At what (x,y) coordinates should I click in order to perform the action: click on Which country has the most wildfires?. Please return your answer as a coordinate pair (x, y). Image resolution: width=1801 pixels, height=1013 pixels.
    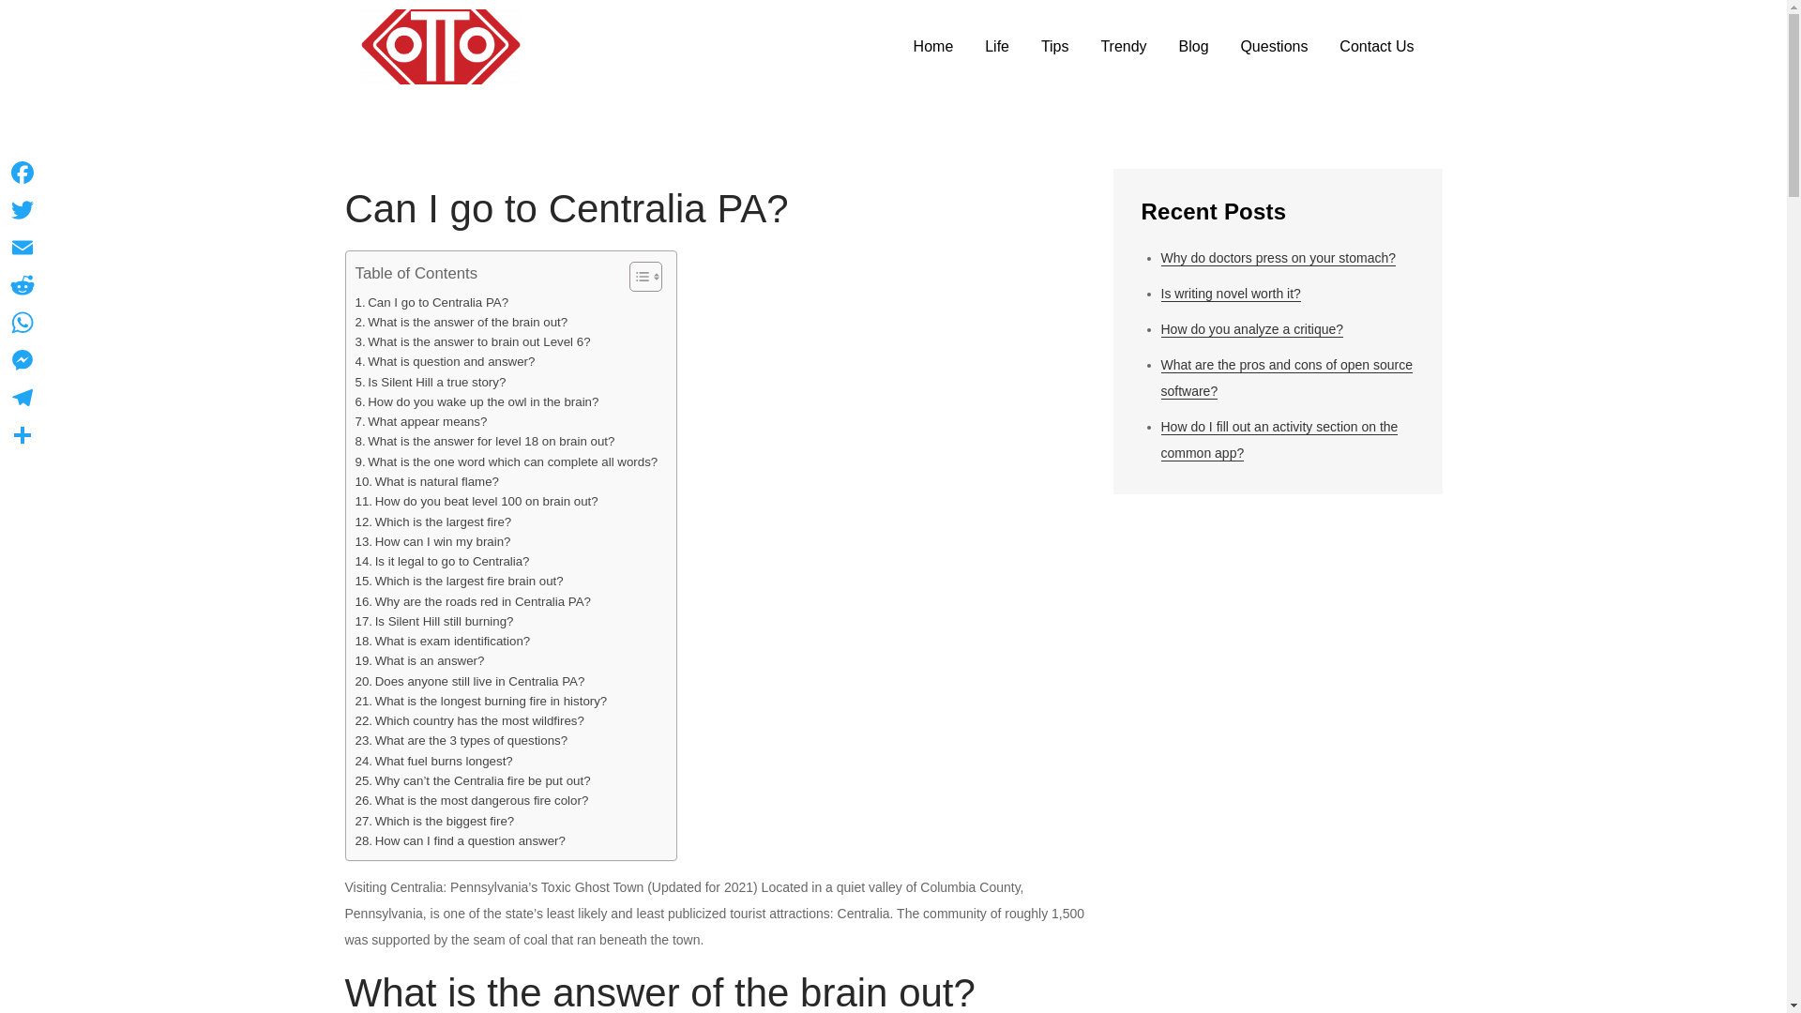
    Looking at the image, I should click on (469, 720).